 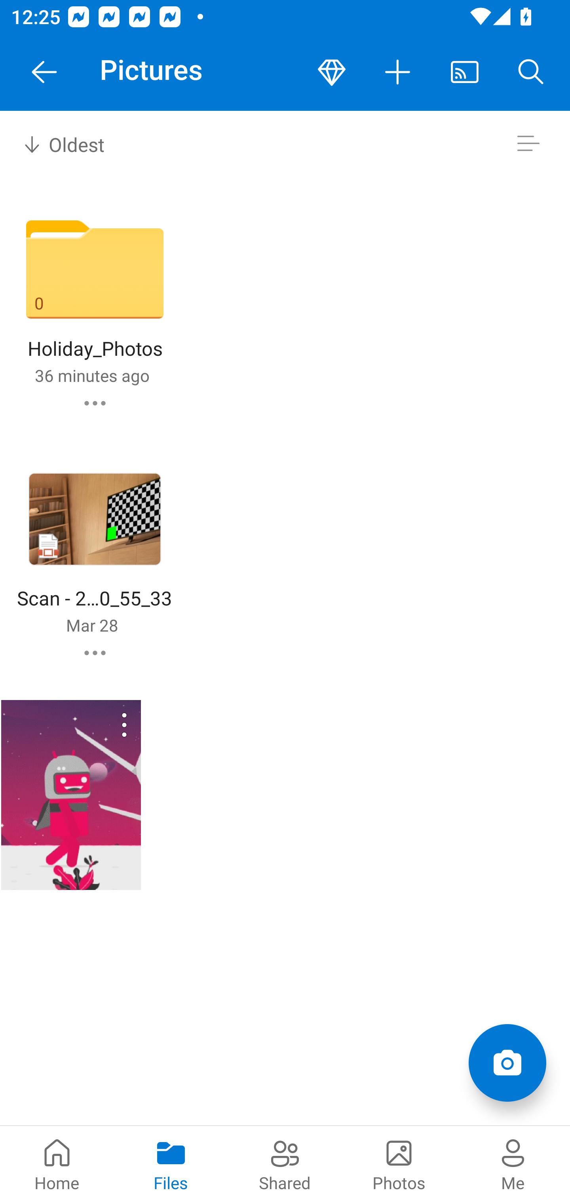 I want to click on Cast. Disconnected, so click(x=465, y=72).